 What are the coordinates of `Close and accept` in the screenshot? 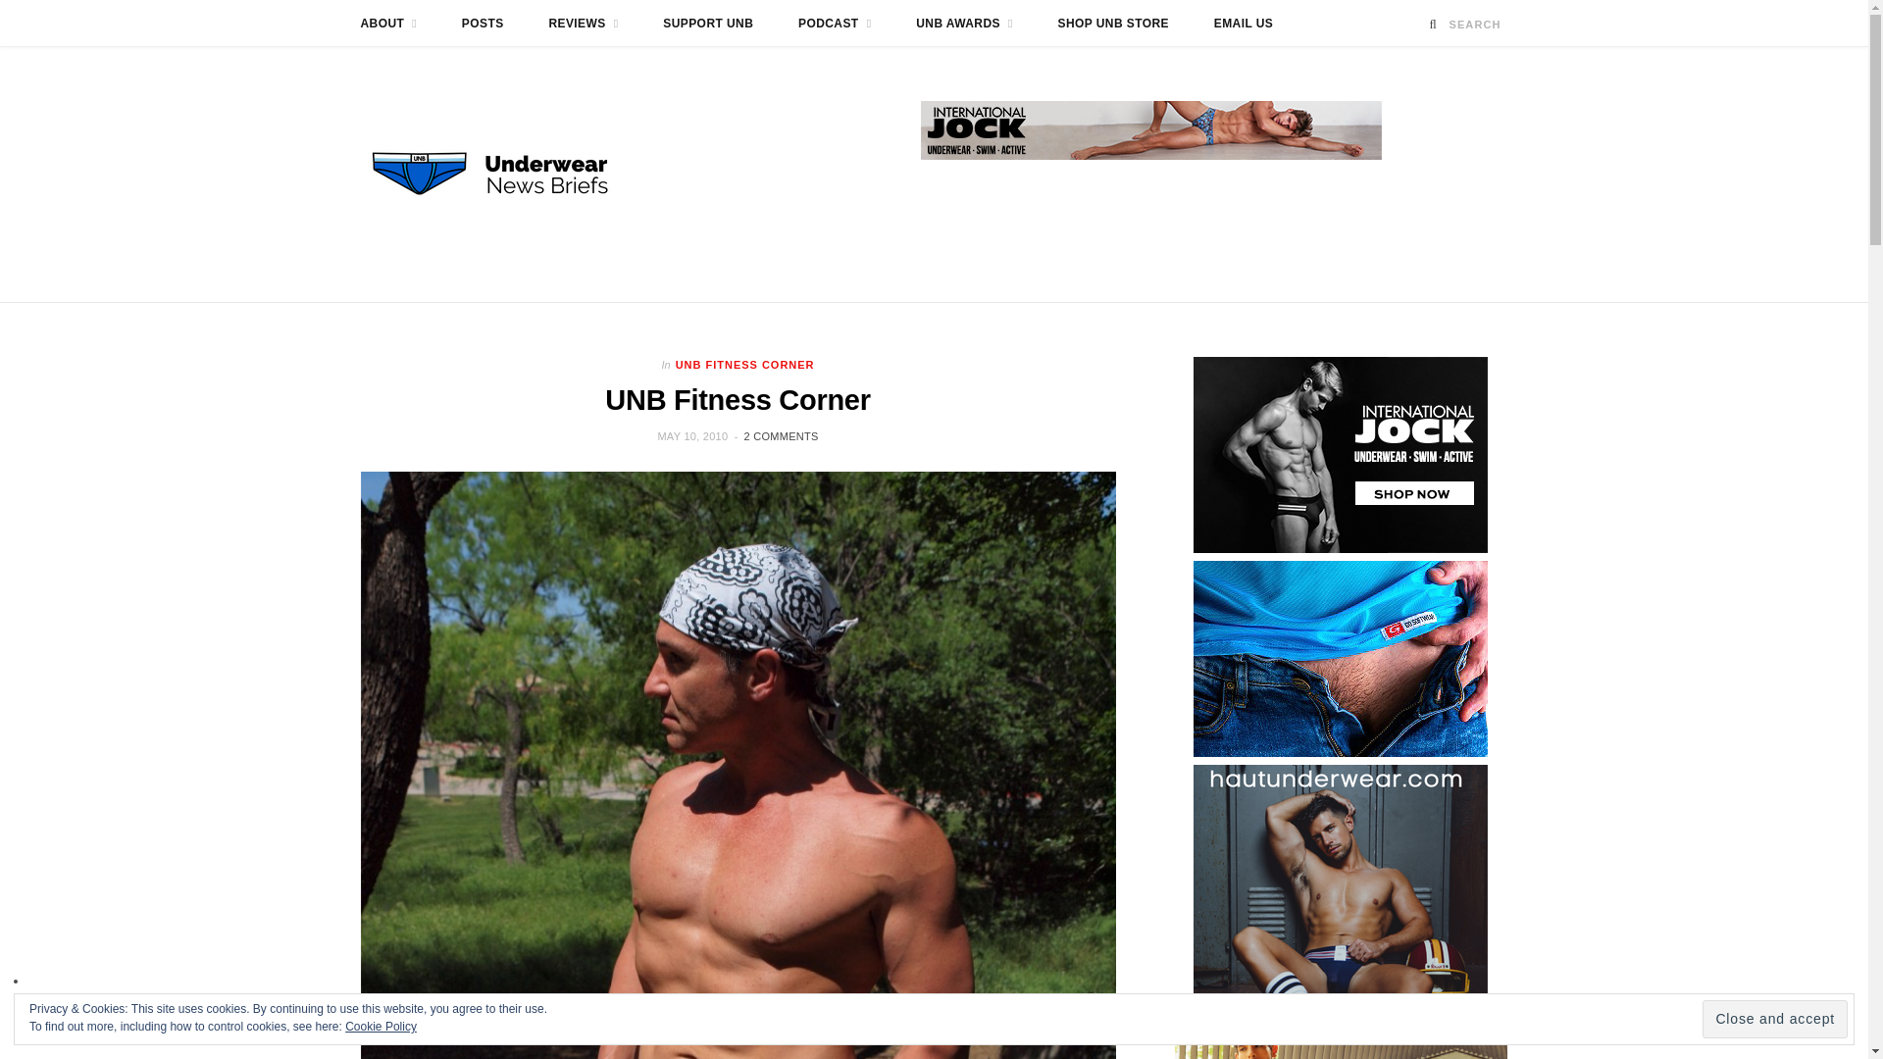 It's located at (1774, 1019).